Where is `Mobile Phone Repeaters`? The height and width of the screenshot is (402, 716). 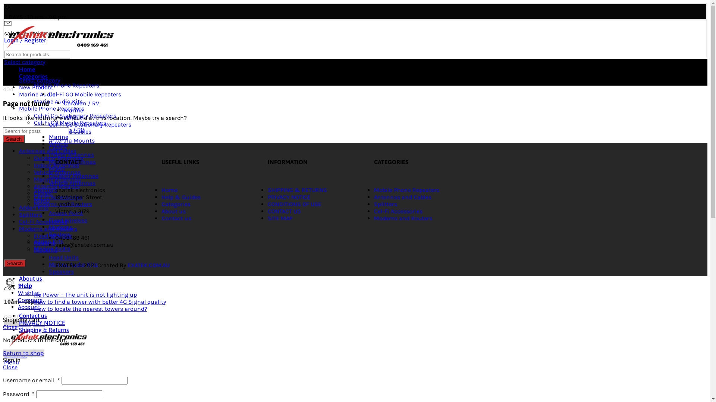 Mobile Phone Repeaters is located at coordinates (66, 86).